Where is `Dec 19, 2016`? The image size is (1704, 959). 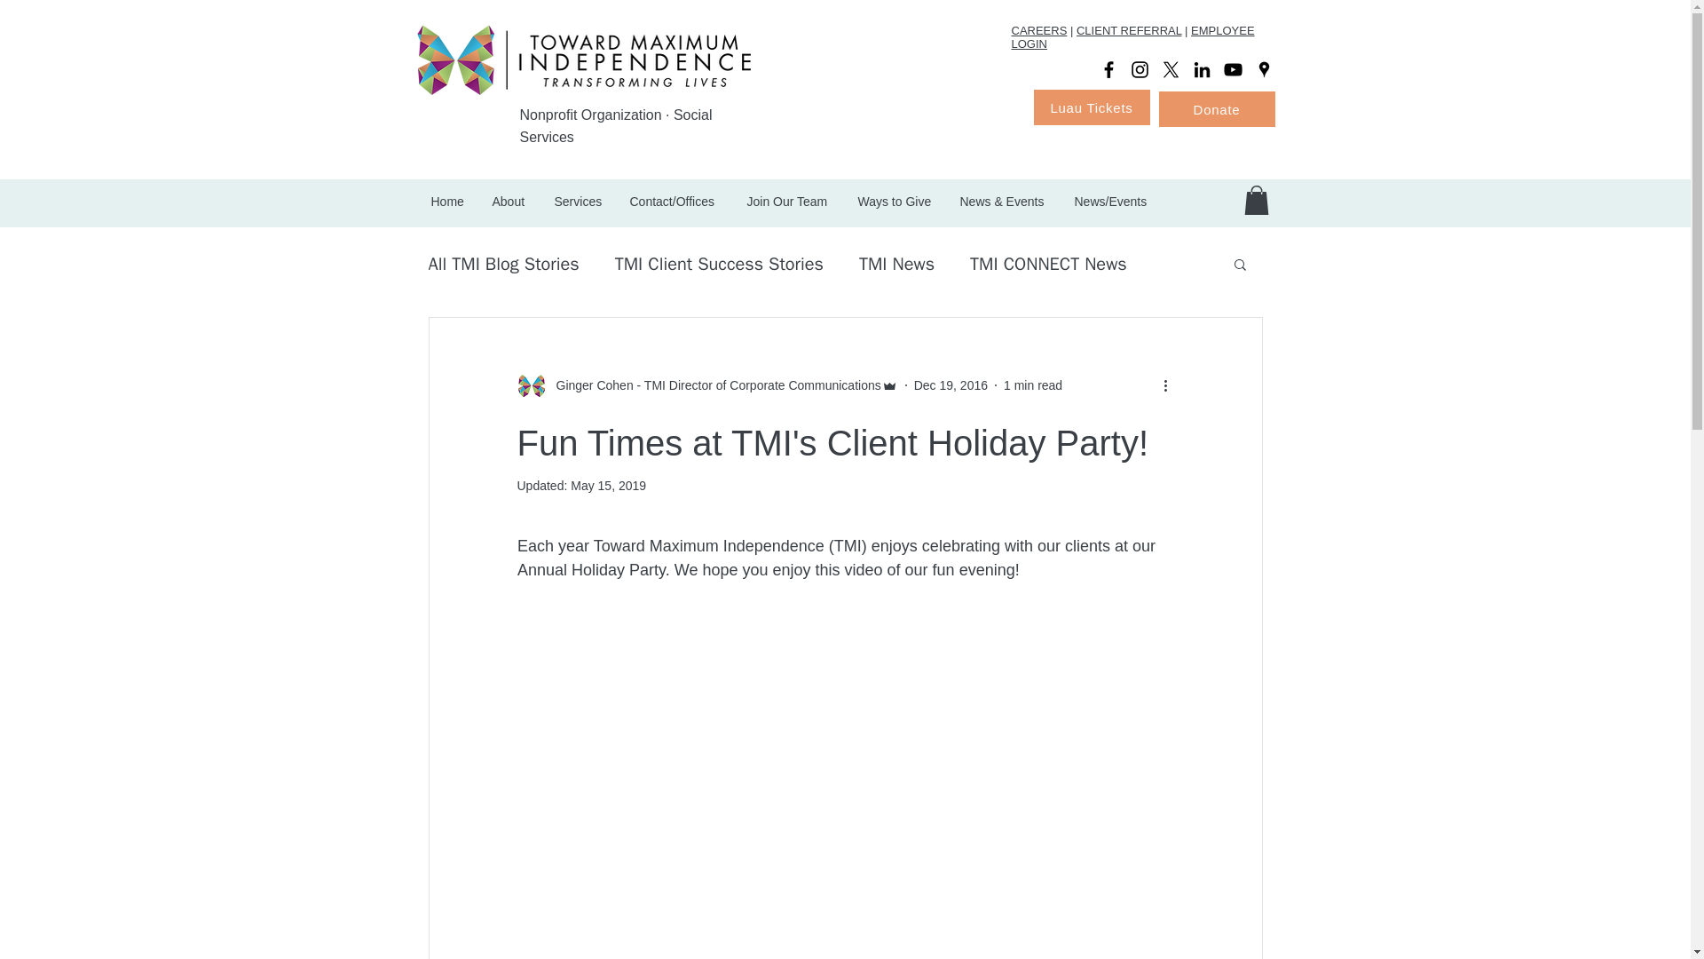
Dec 19, 2016 is located at coordinates (951, 384).